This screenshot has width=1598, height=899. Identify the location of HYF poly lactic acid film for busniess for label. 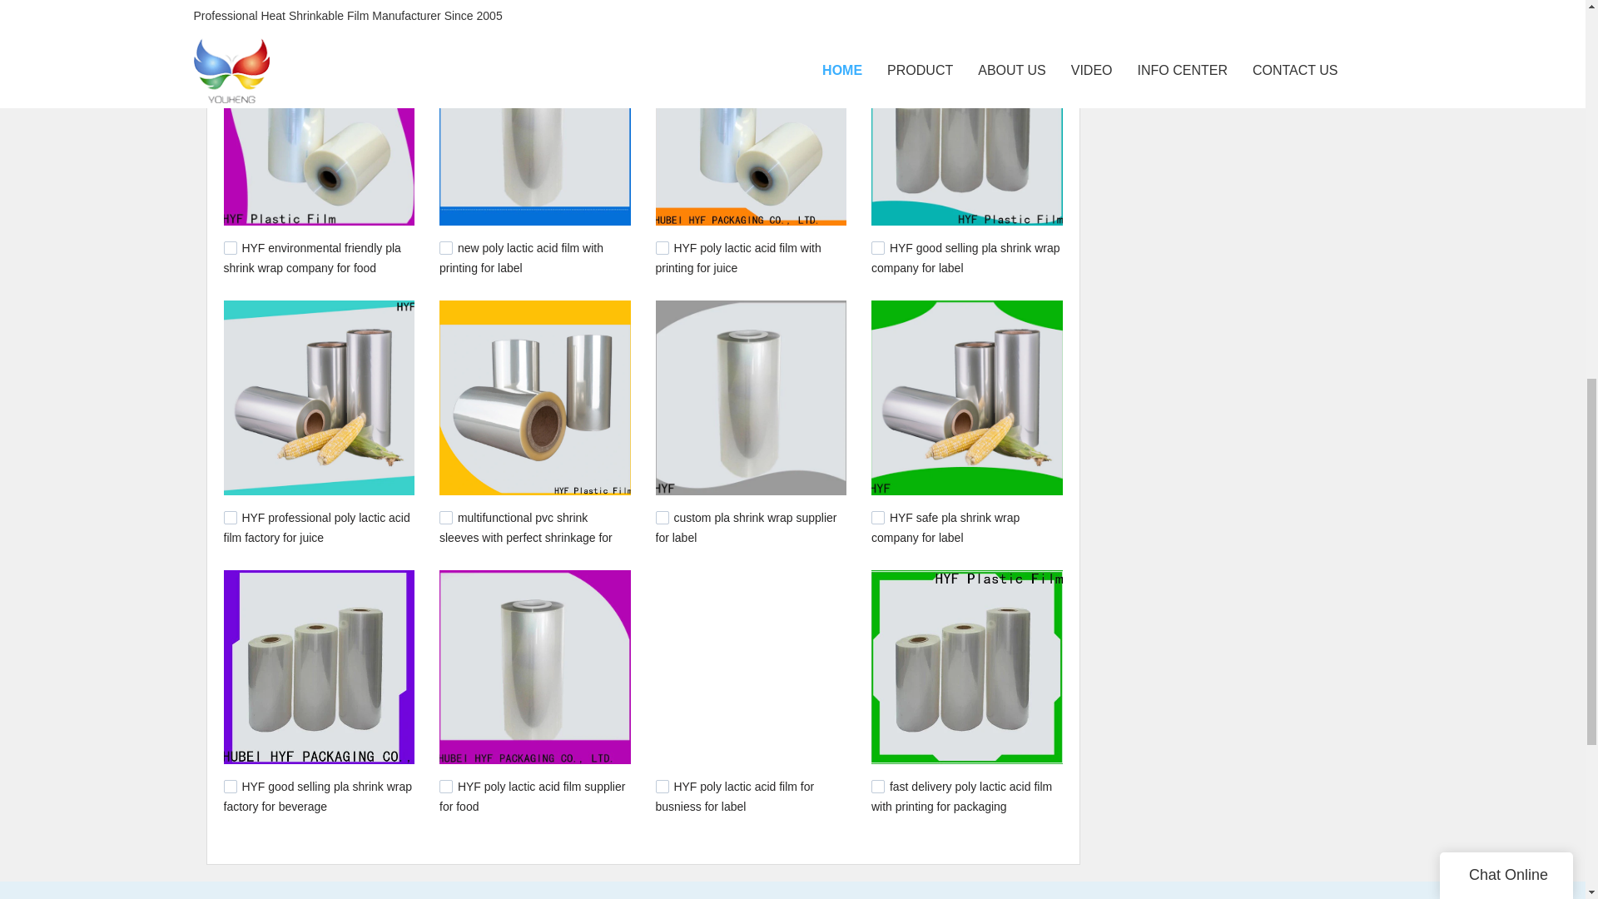
(735, 797).